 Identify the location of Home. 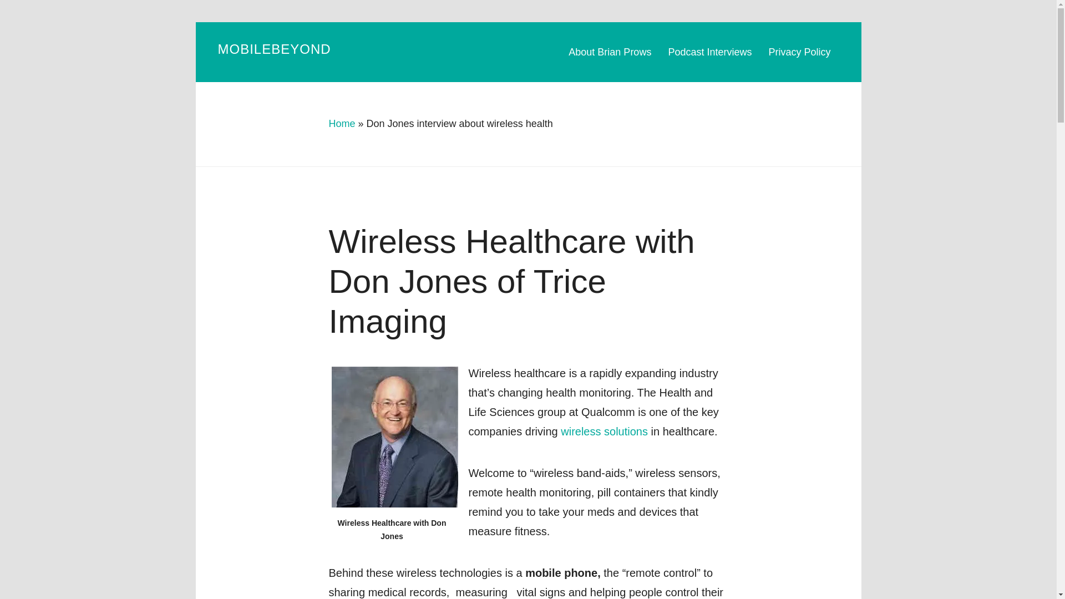
(341, 123).